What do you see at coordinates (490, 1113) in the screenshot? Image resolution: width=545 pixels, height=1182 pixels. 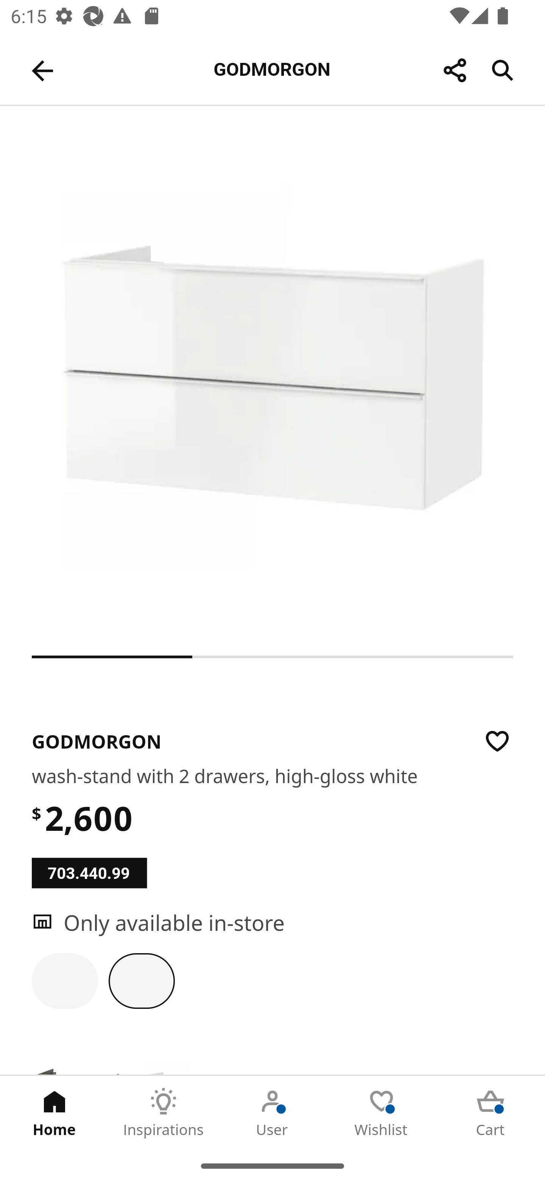 I see `Cart
Tab 5 of 5` at bounding box center [490, 1113].